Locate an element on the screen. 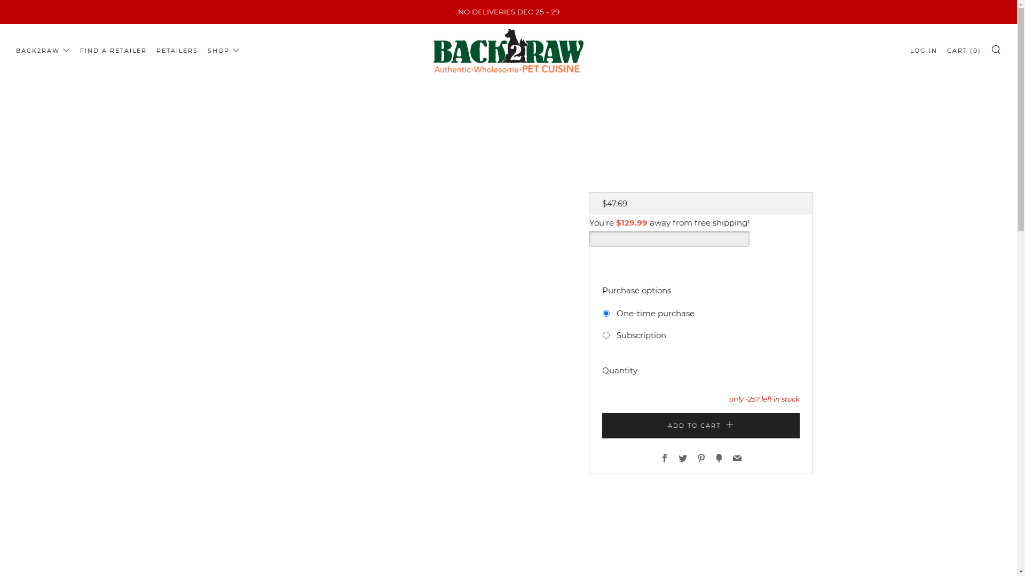  Email is located at coordinates (737, 459).